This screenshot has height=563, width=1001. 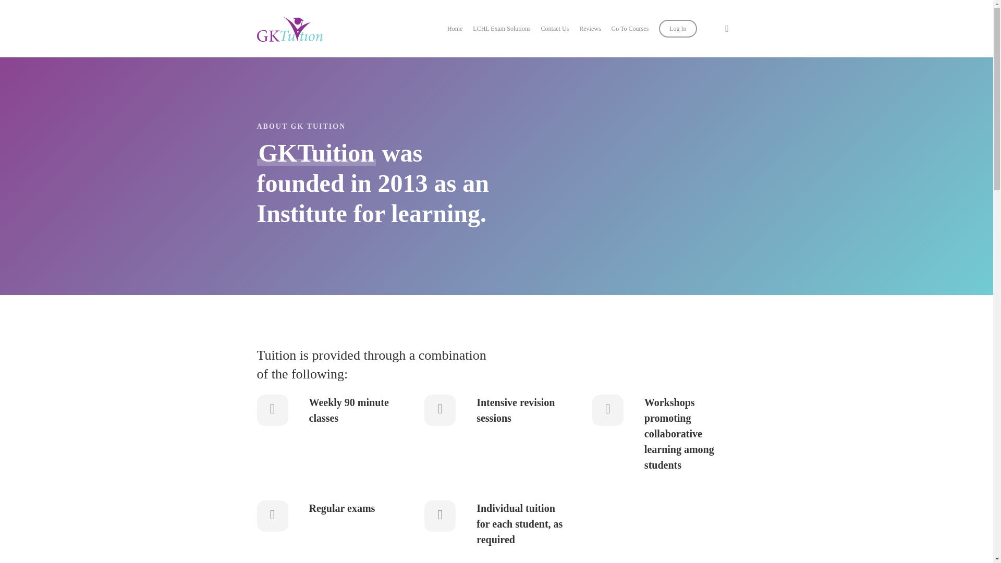 I want to click on Home, so click(x=455, y=28).